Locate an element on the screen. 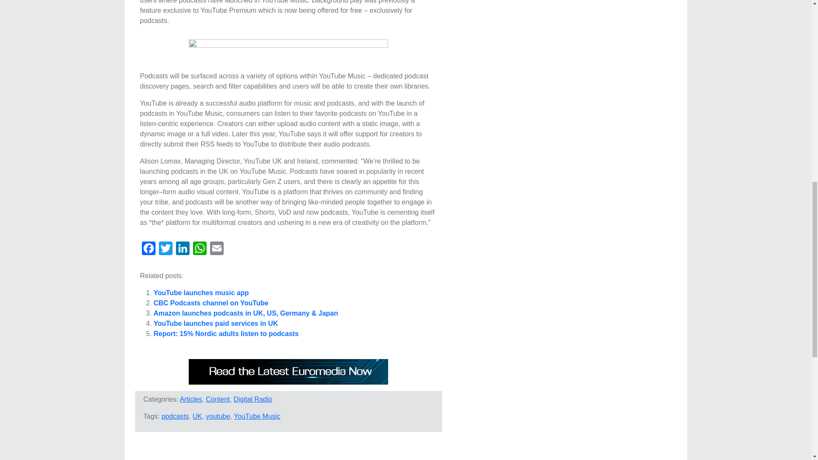 The image size is (818, 460). Digital Radio is located at coordinates (253, 399).